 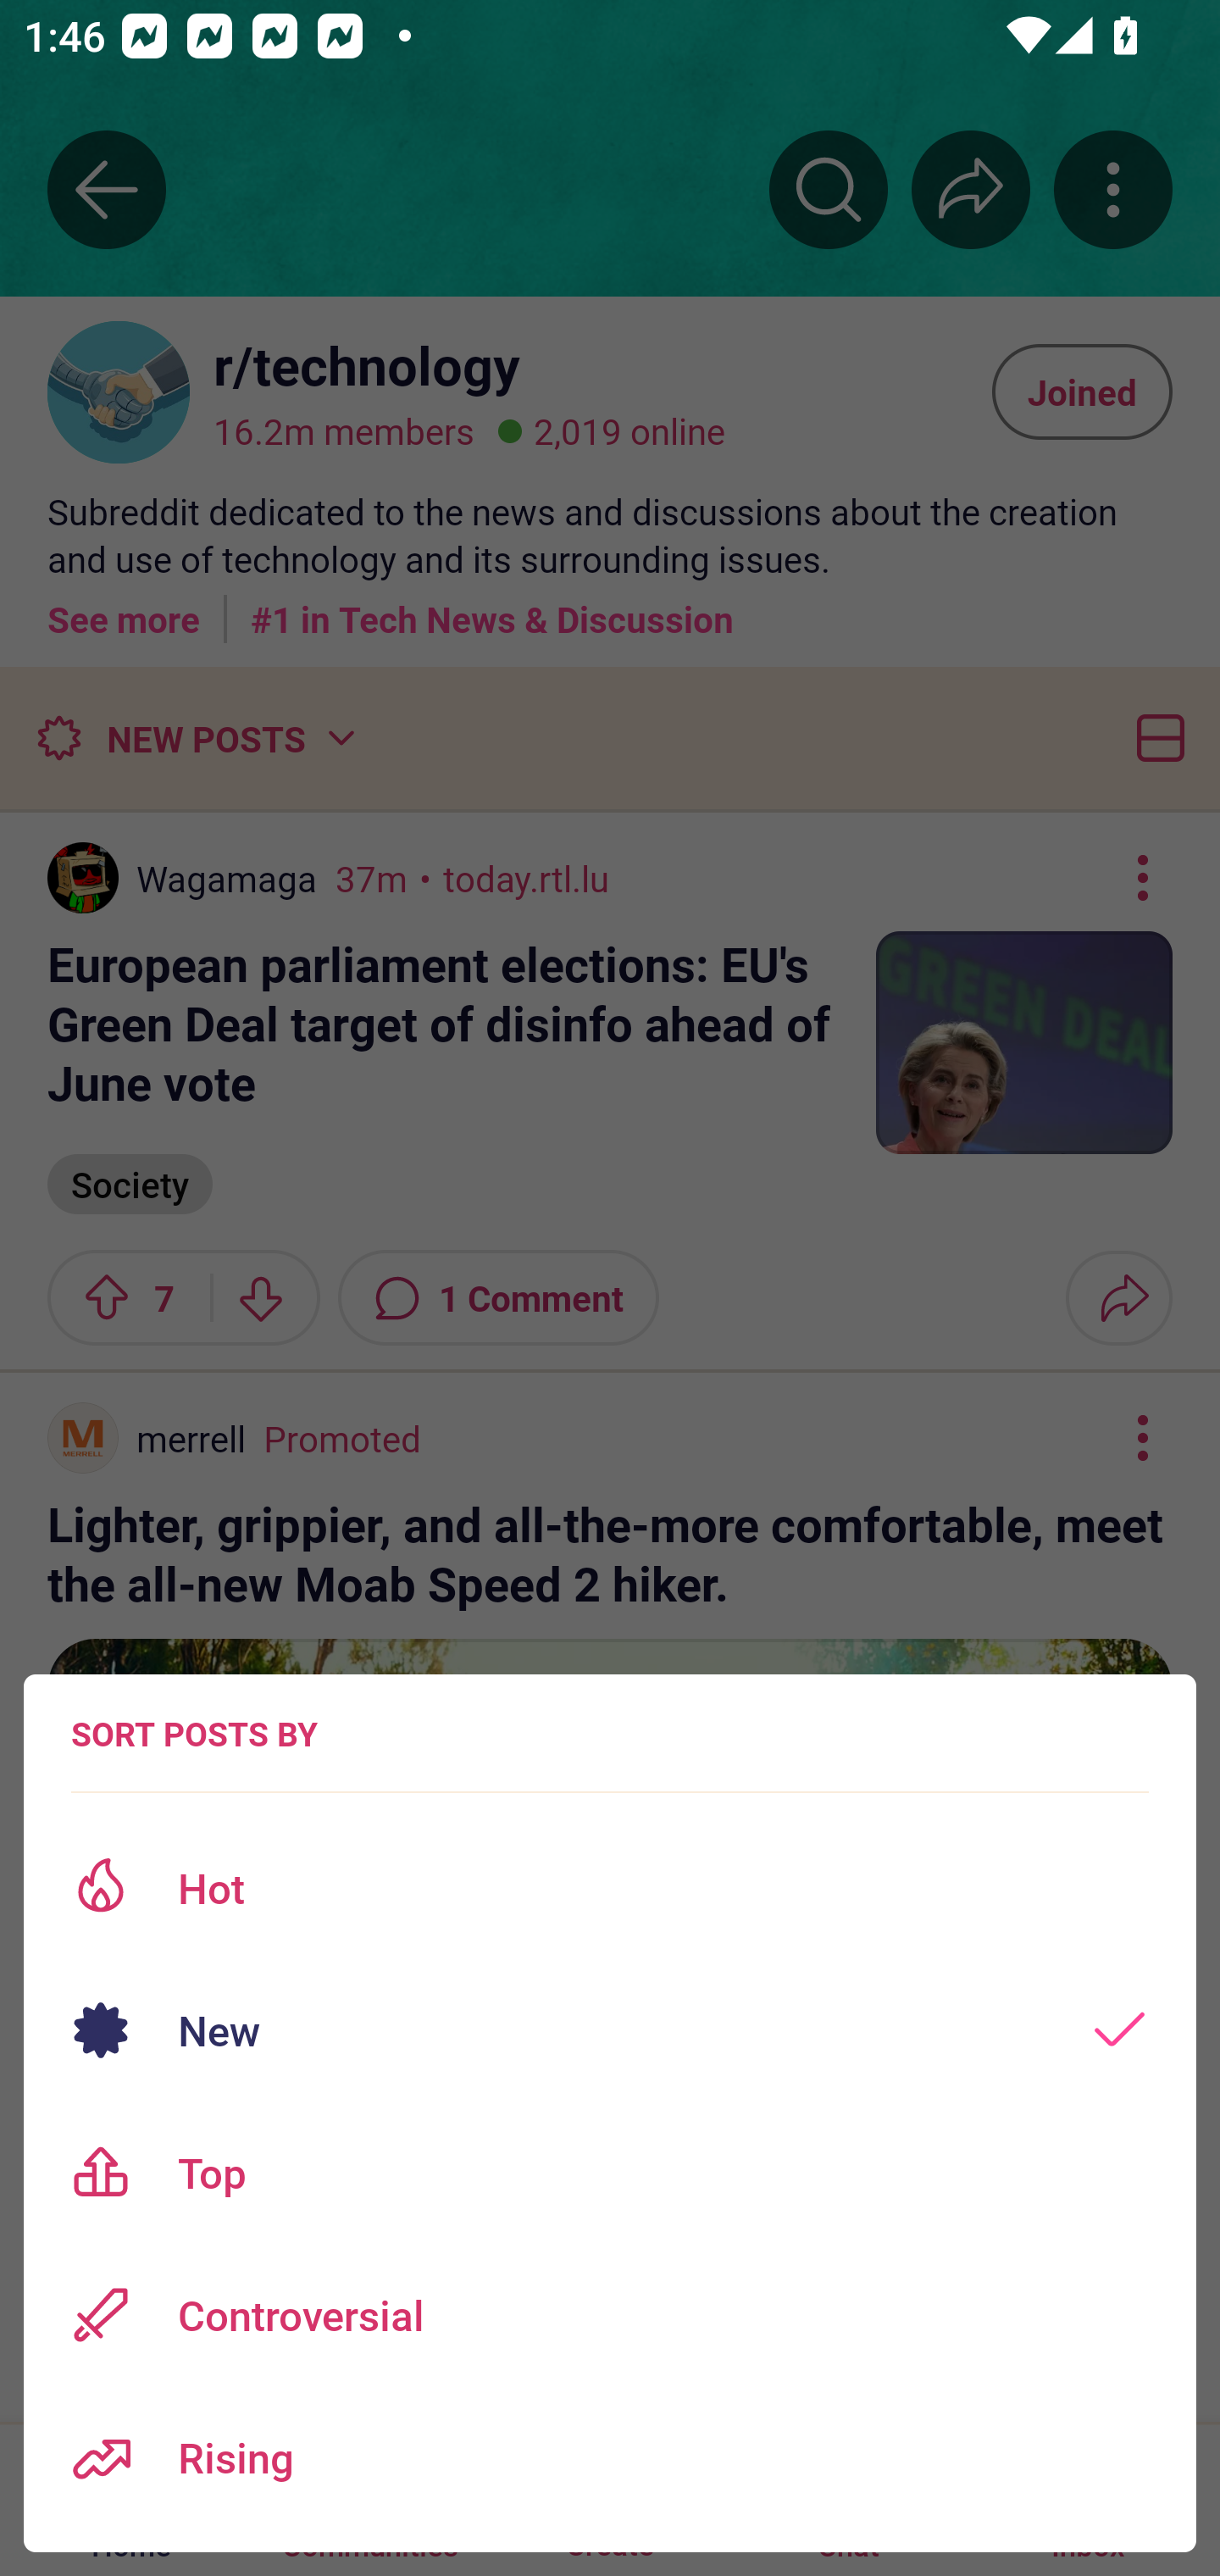 What do you see at coordinates (610, 2457) in the screenshot?
I see `Rising` at bounding box center [610, 2457].